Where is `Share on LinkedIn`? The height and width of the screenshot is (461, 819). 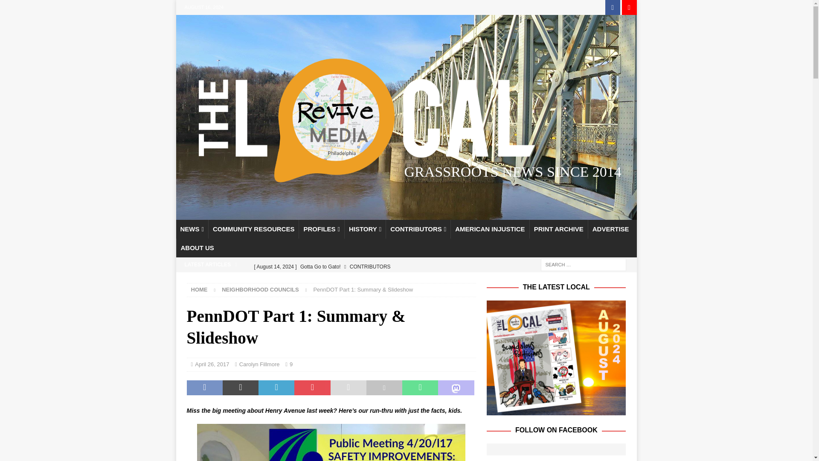
Share on LinkedIn is located at coordinates (276, 387).